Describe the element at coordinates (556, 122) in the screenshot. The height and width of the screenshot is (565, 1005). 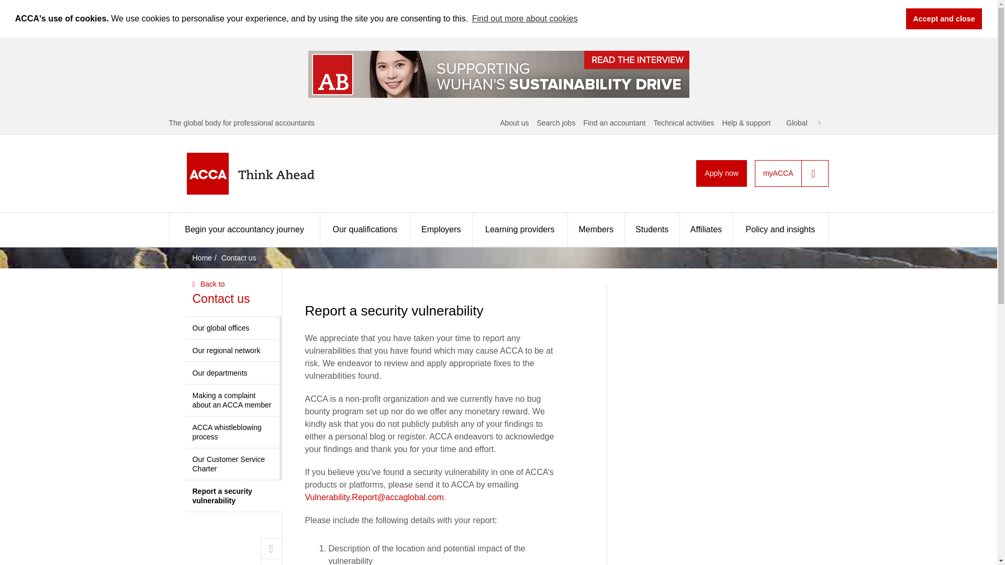
I see `Search jobs` at that location.